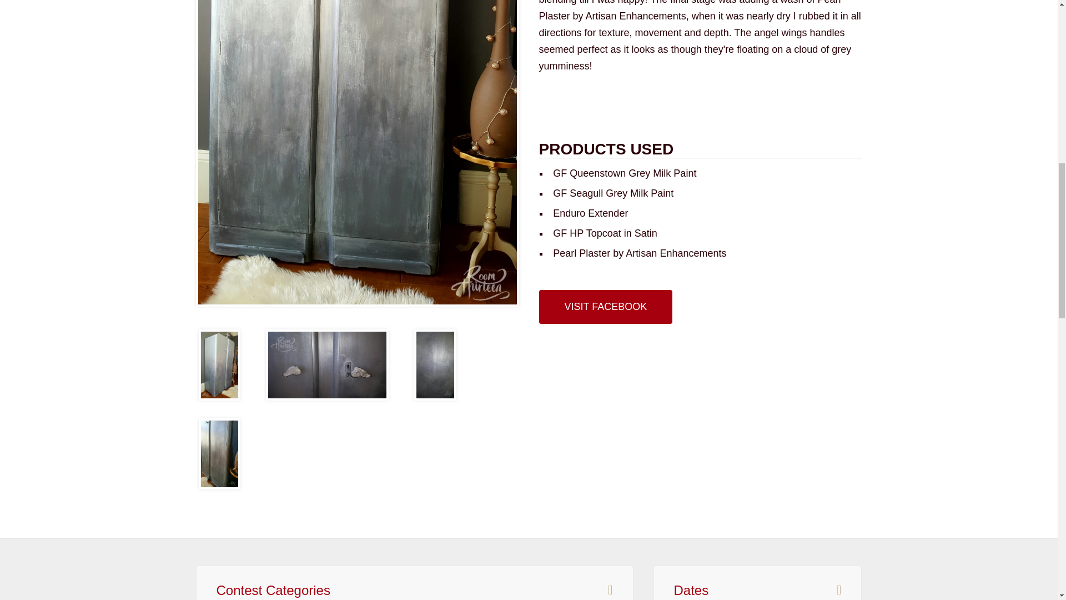 This screenshot has height=600, width=1066. I want to click on VISIT FACEBOOK, so click(605, 307).